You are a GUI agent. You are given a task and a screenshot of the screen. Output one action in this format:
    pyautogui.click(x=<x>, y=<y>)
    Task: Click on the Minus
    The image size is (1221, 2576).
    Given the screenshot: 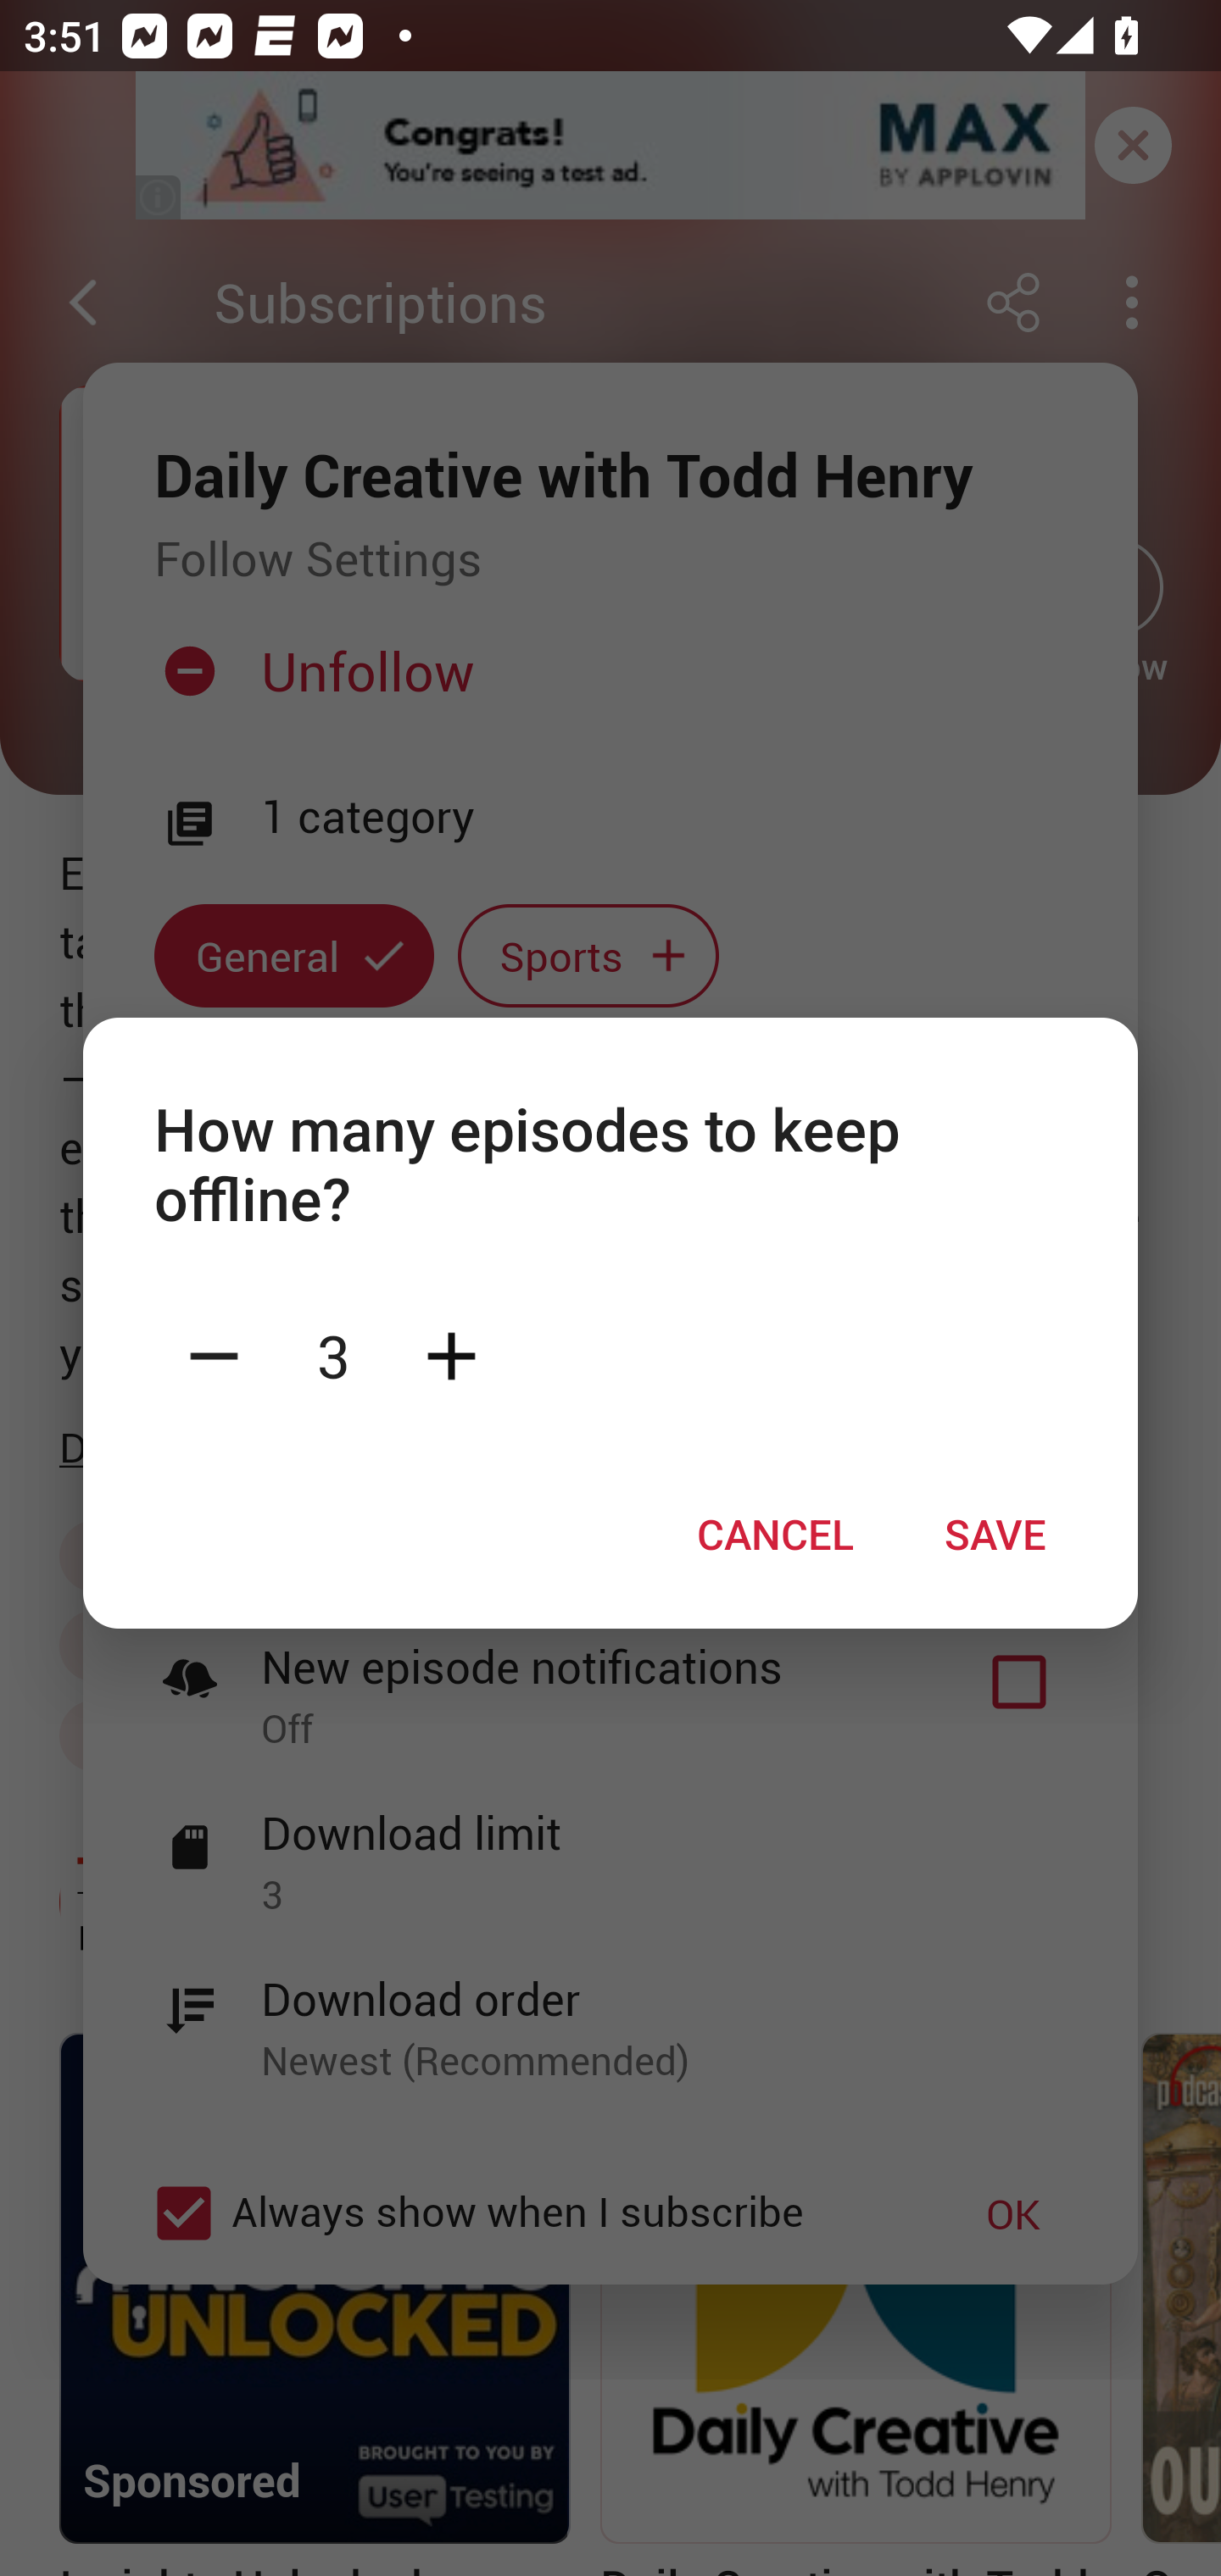 What is the action you would take?
    pyautogui.click(x=214, y=1354)
    